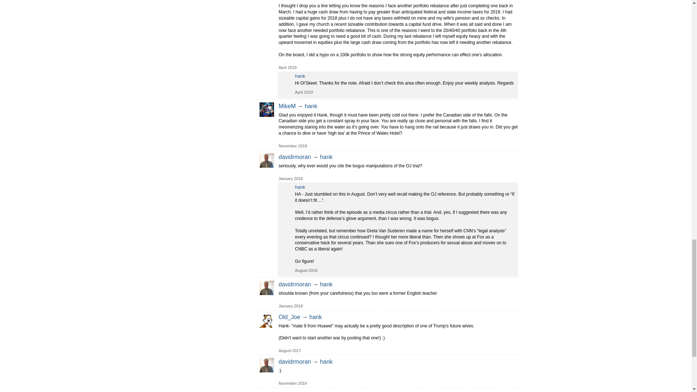 The height and width of the screenshot is (392, 697). What do you see at coordinates (266, 109) in the screenshot?
I see `MikeM` at bounding box center [266, 109].